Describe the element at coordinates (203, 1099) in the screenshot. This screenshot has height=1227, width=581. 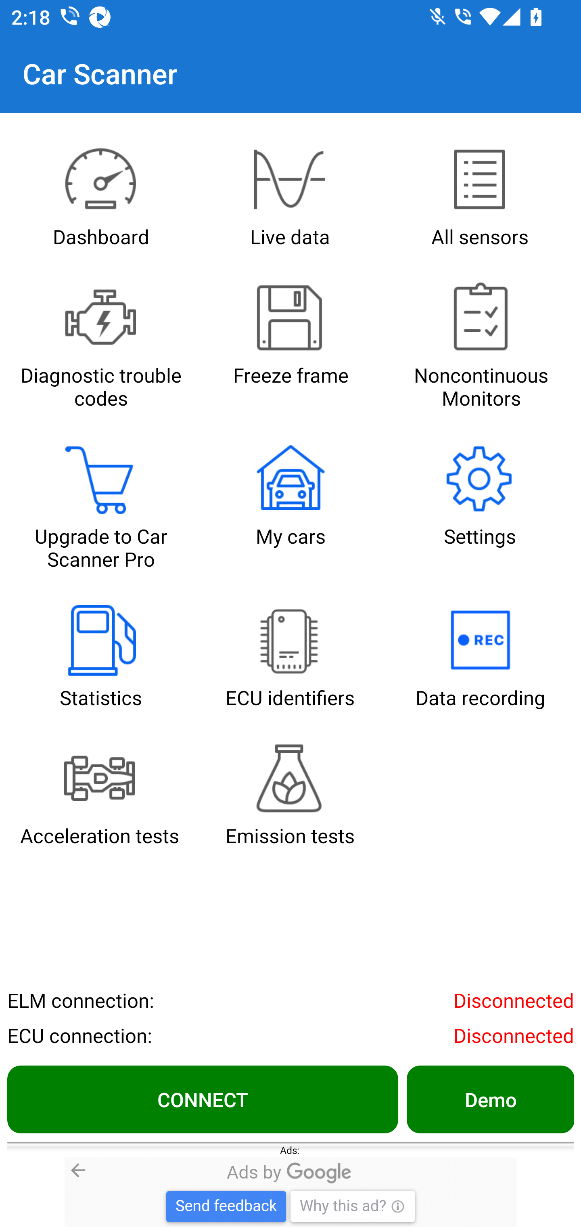
I see `CONNECT` at that location.